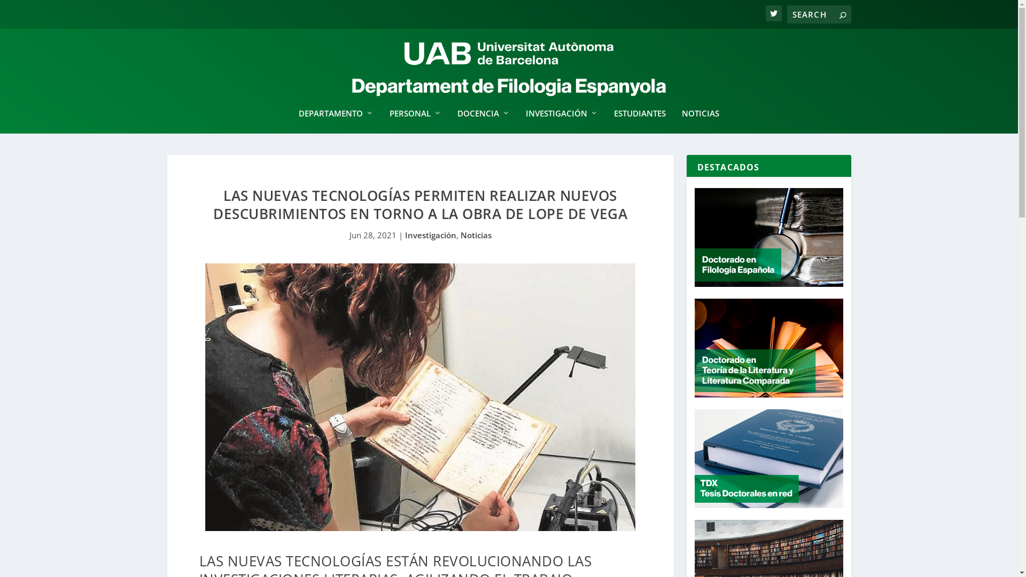 The image size is (1026, 577). Describe the element at coordinates (484, 121) in the screenshot. I see `DOCENCIA` at that location.